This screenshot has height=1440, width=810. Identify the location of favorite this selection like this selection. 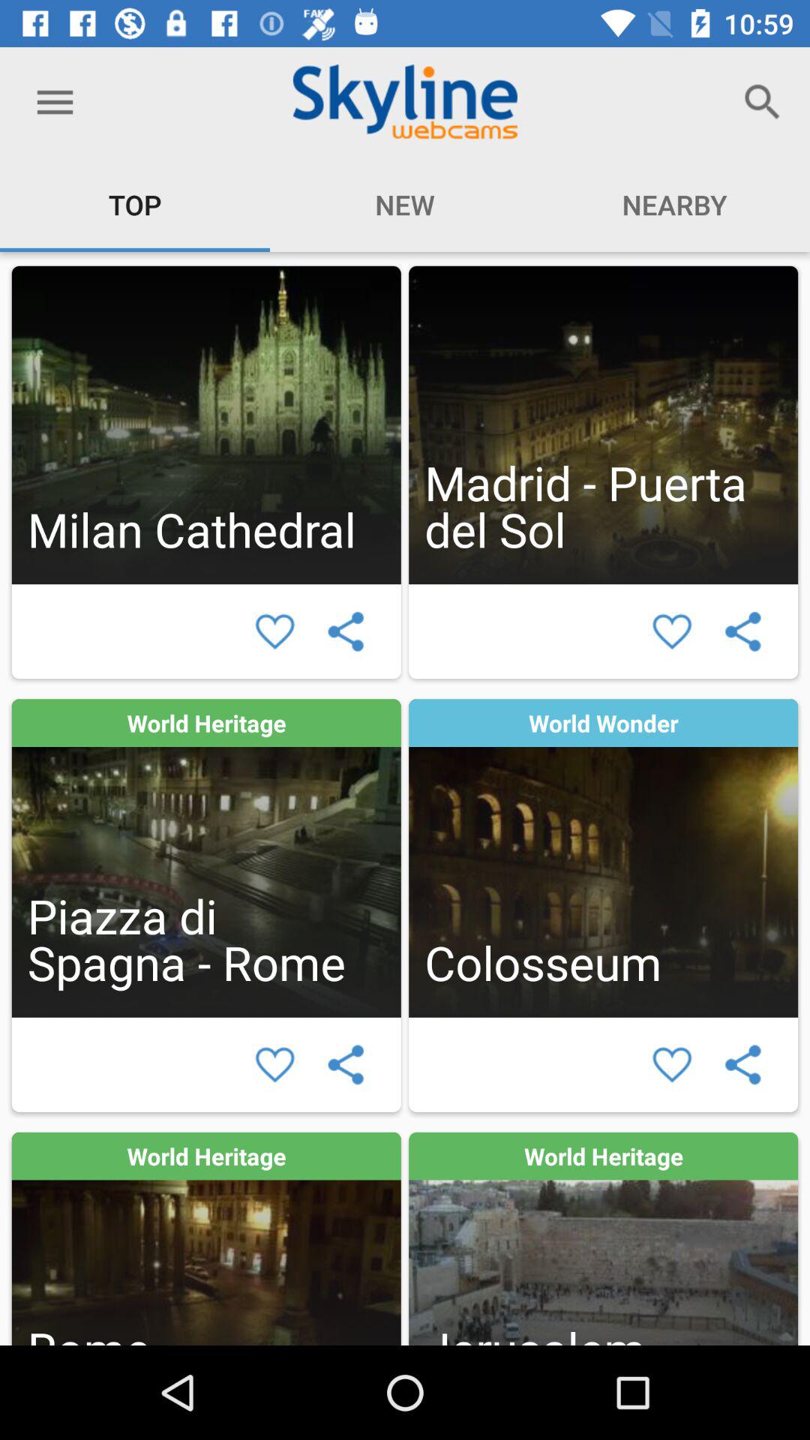
(672, 631).